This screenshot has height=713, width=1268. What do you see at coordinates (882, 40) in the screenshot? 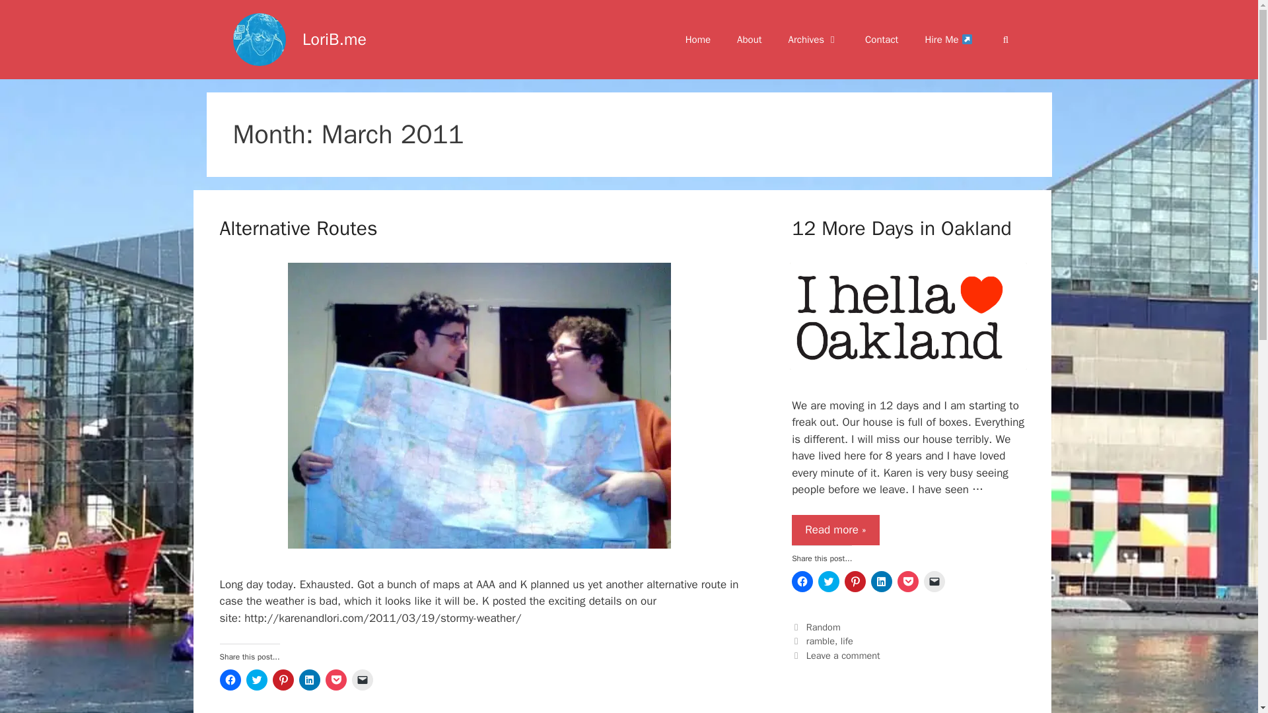
I see `Contact` at bounding box center [882, 40].